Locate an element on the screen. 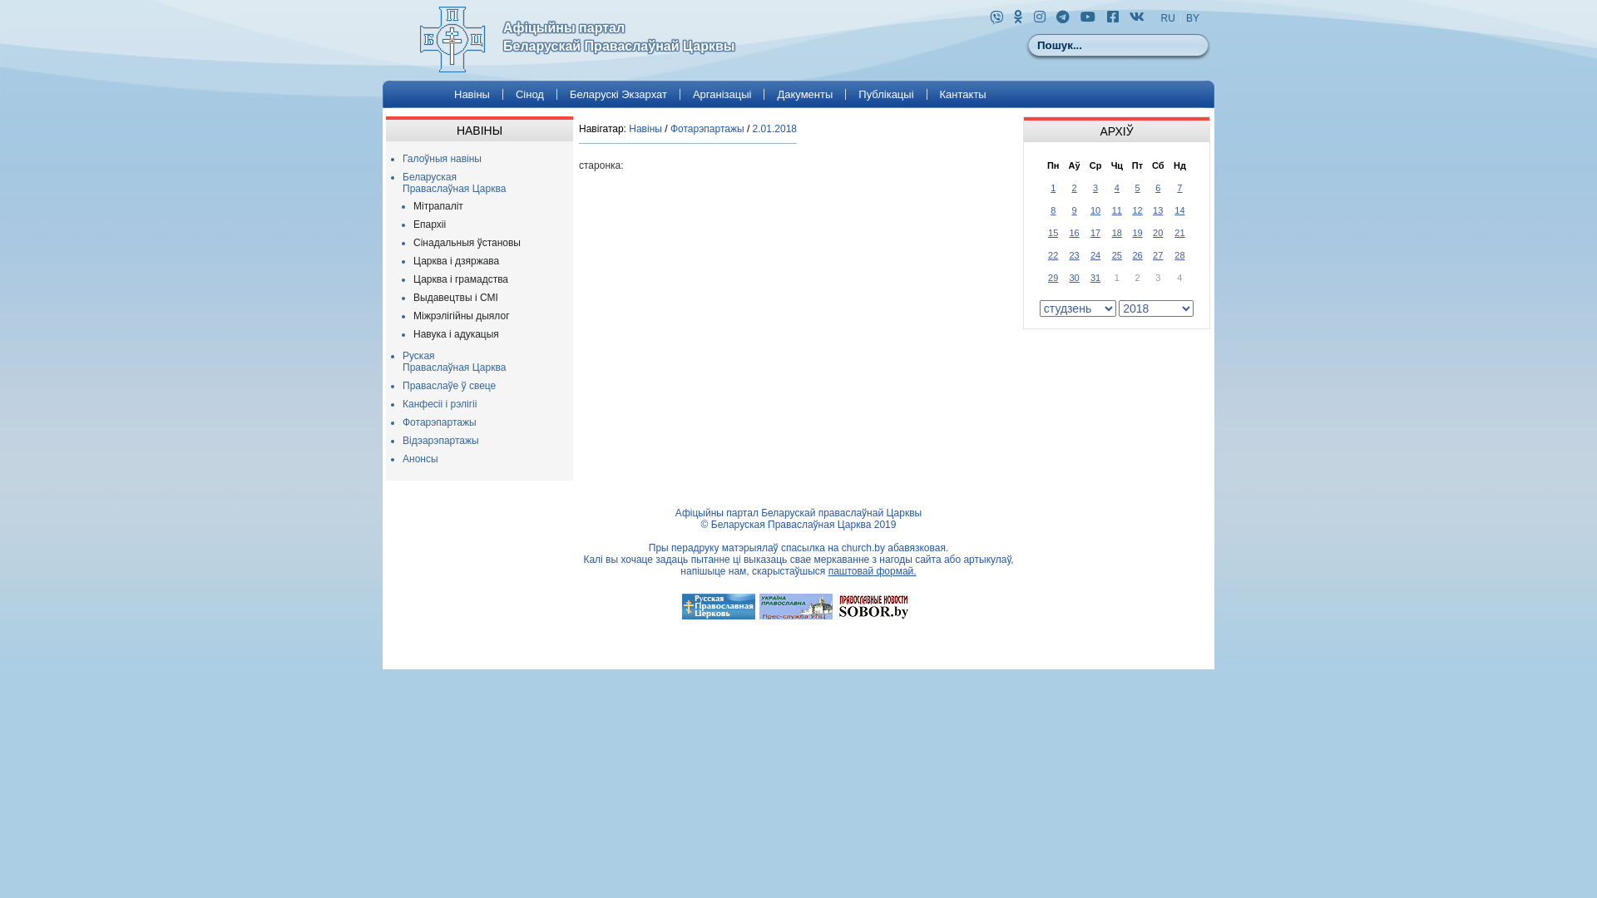 The width and height of the screenshot is (1597, 898). RU is located at coordinates (1168, 18).